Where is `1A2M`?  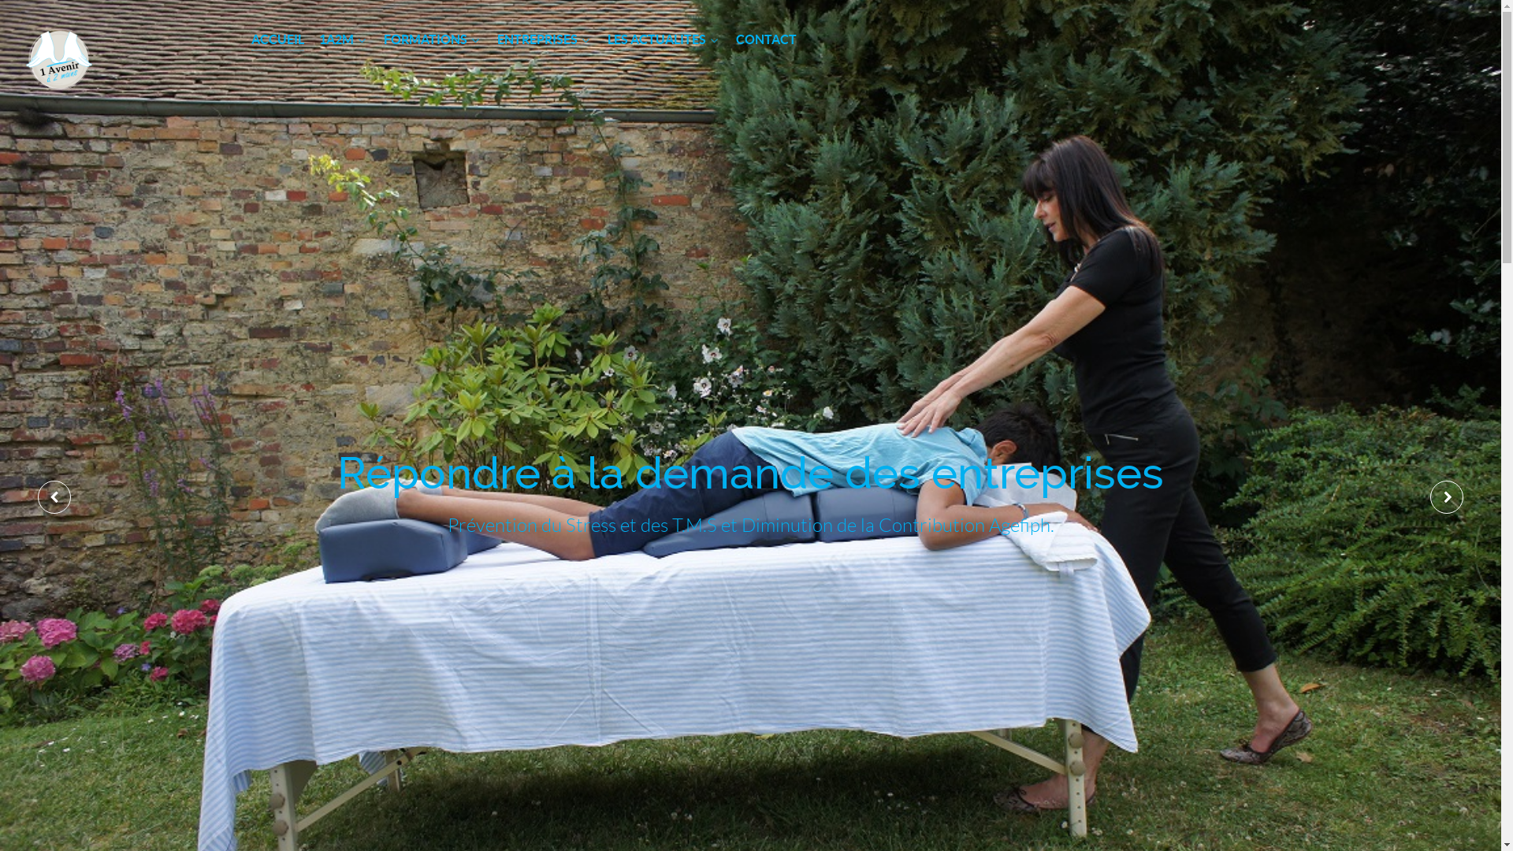
1A2M is located at coordinates (344, 41).